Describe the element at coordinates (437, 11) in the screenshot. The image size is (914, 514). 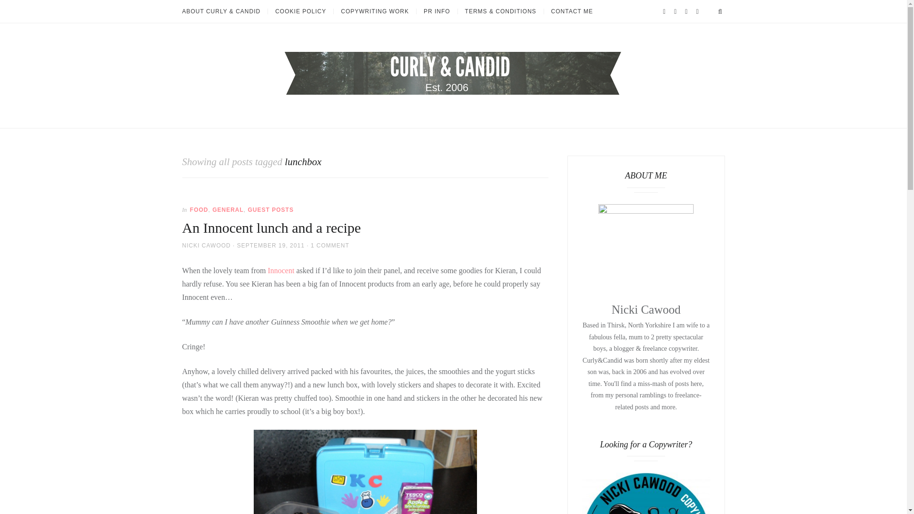
I see `PR INFO` at that location.